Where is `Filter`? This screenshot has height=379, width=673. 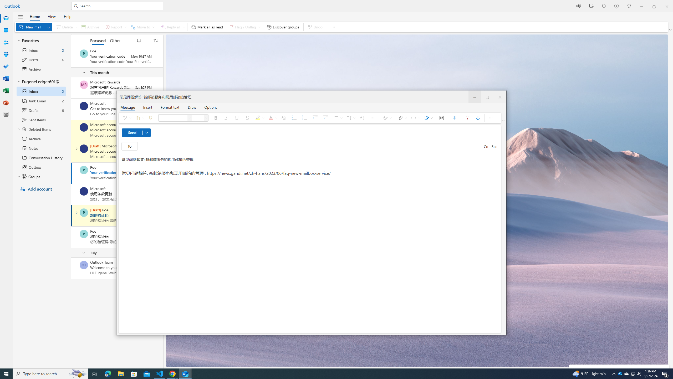 Filter is located at coordinates (147, 40).